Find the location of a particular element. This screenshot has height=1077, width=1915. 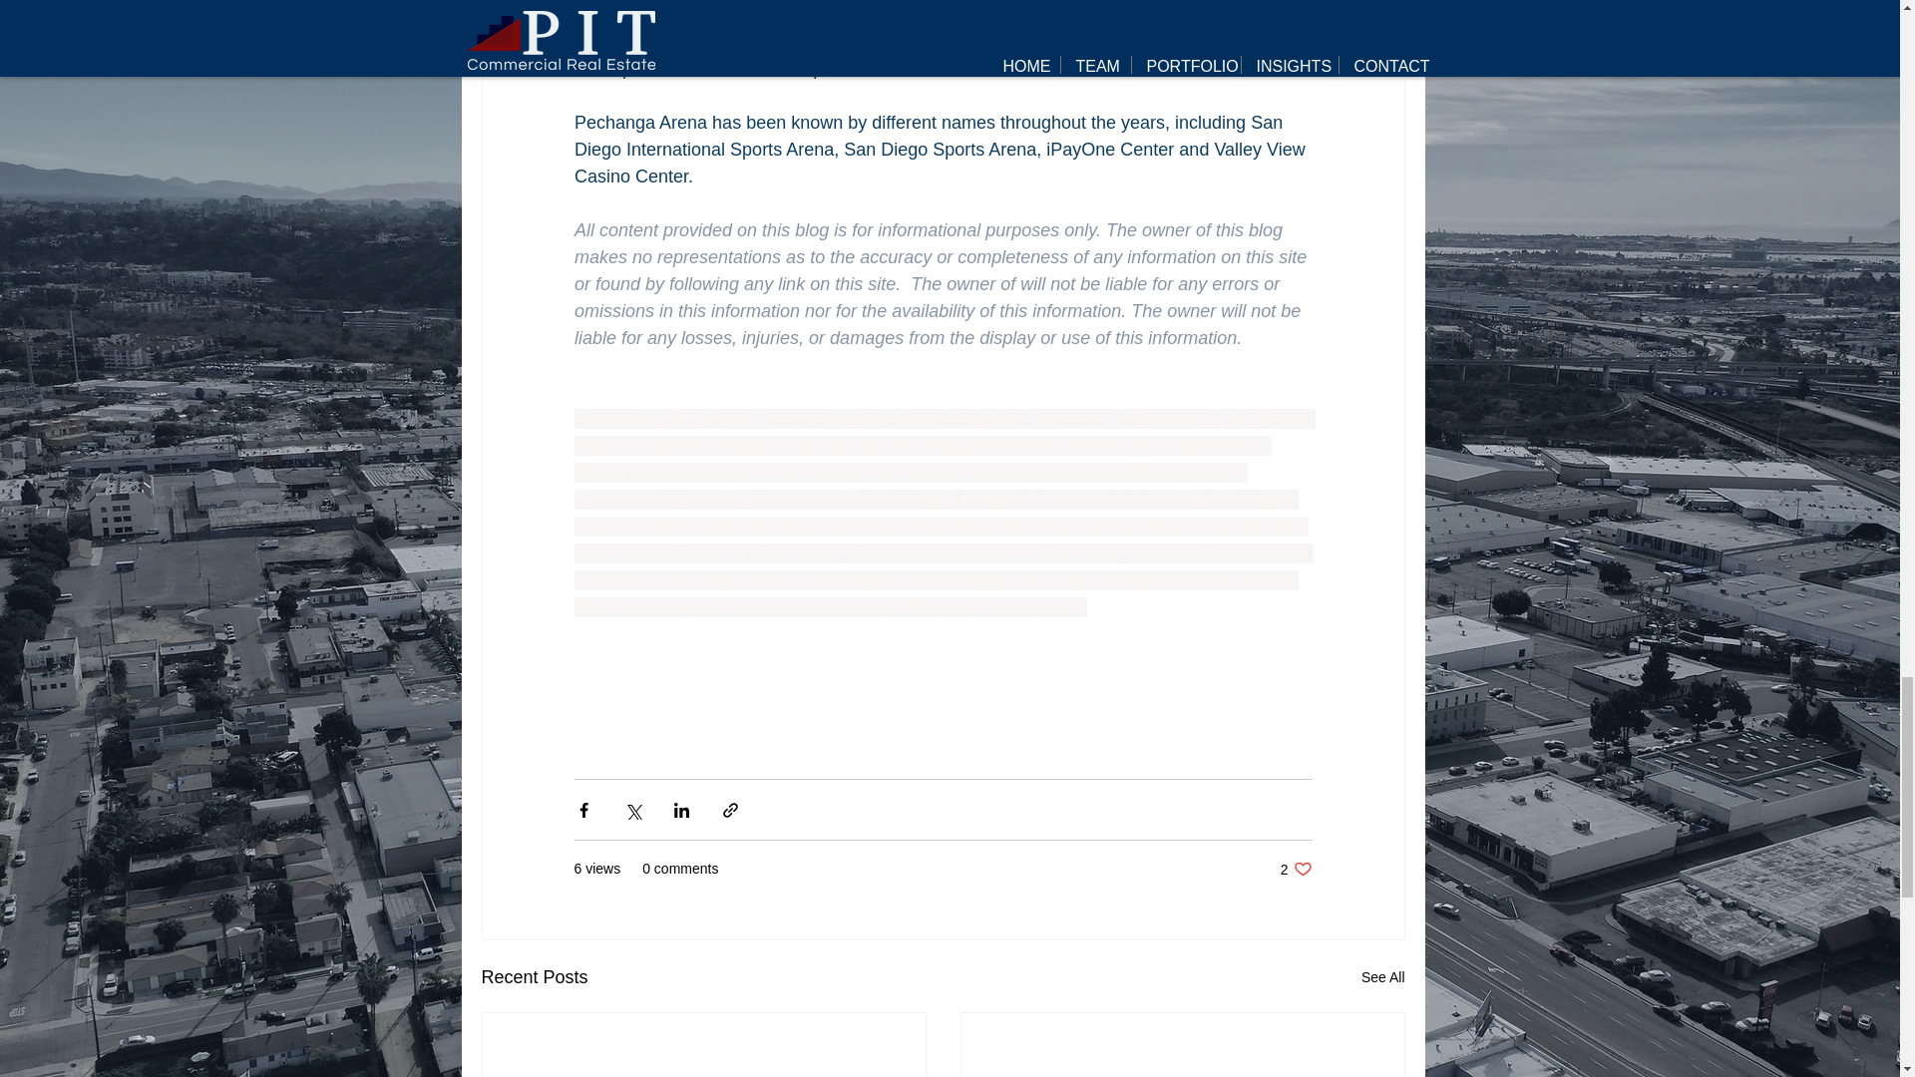

Top Real Estate Agents in San Diego is located at coordinates (1053, 473).